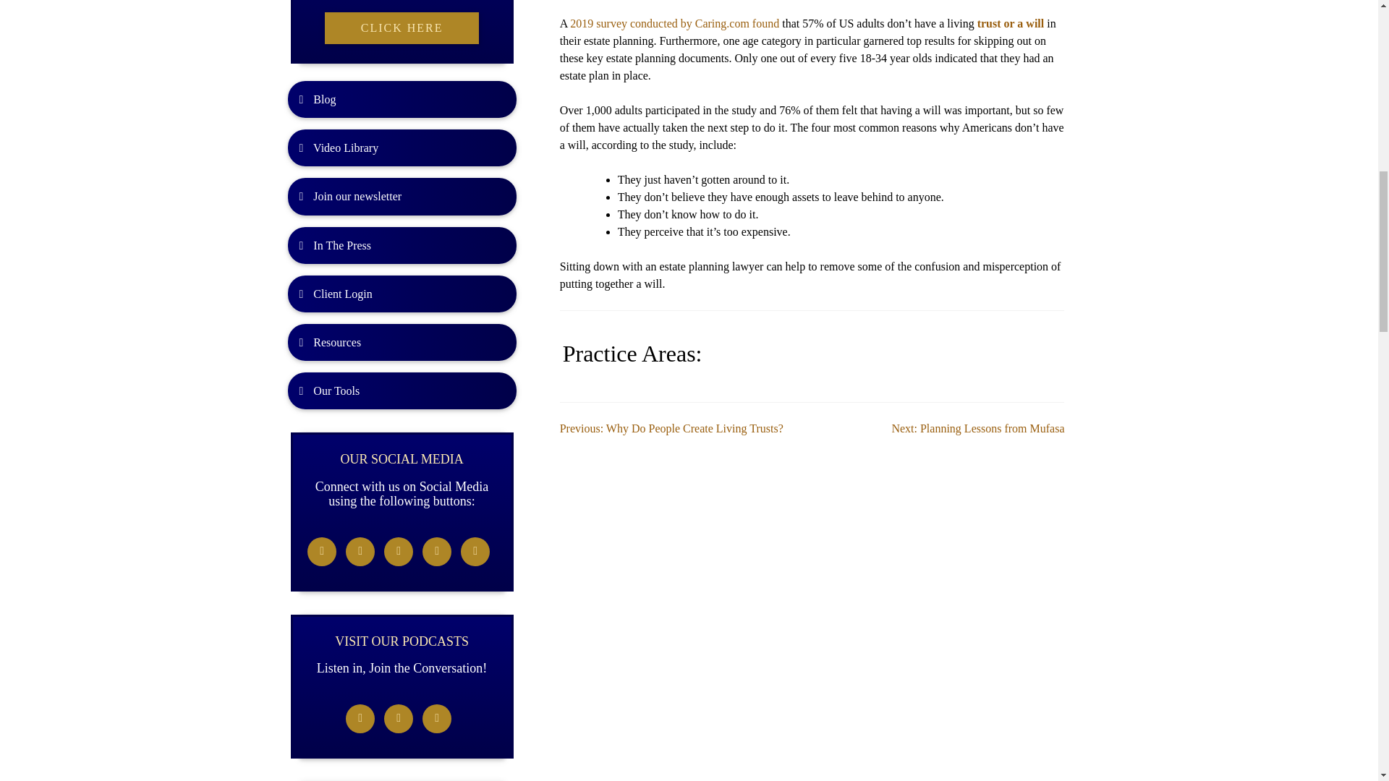  I want to click on Our Tools, so click(402, 385).